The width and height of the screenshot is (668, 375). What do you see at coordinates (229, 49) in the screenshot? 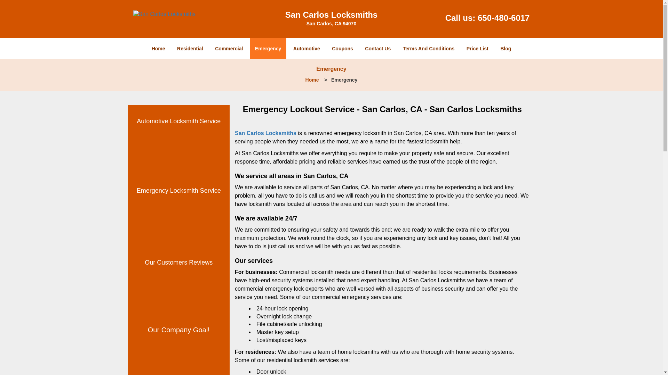
I see `Commercial` at bounding box center [229, 49].